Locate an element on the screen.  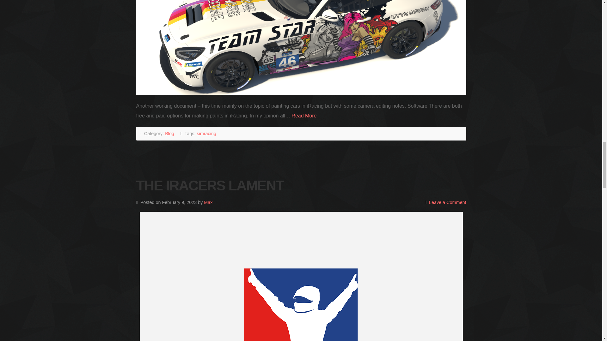
Leave a Comment is located at coordinates (448, 202).